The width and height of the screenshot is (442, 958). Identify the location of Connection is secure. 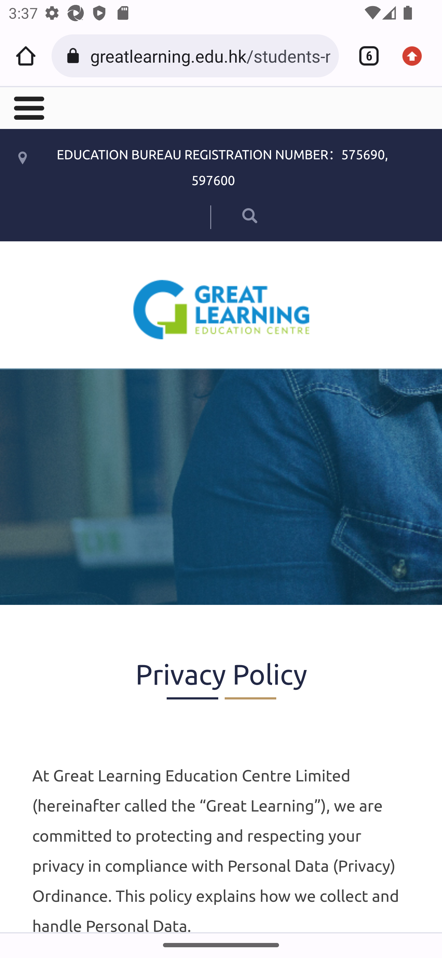
(75, 56).